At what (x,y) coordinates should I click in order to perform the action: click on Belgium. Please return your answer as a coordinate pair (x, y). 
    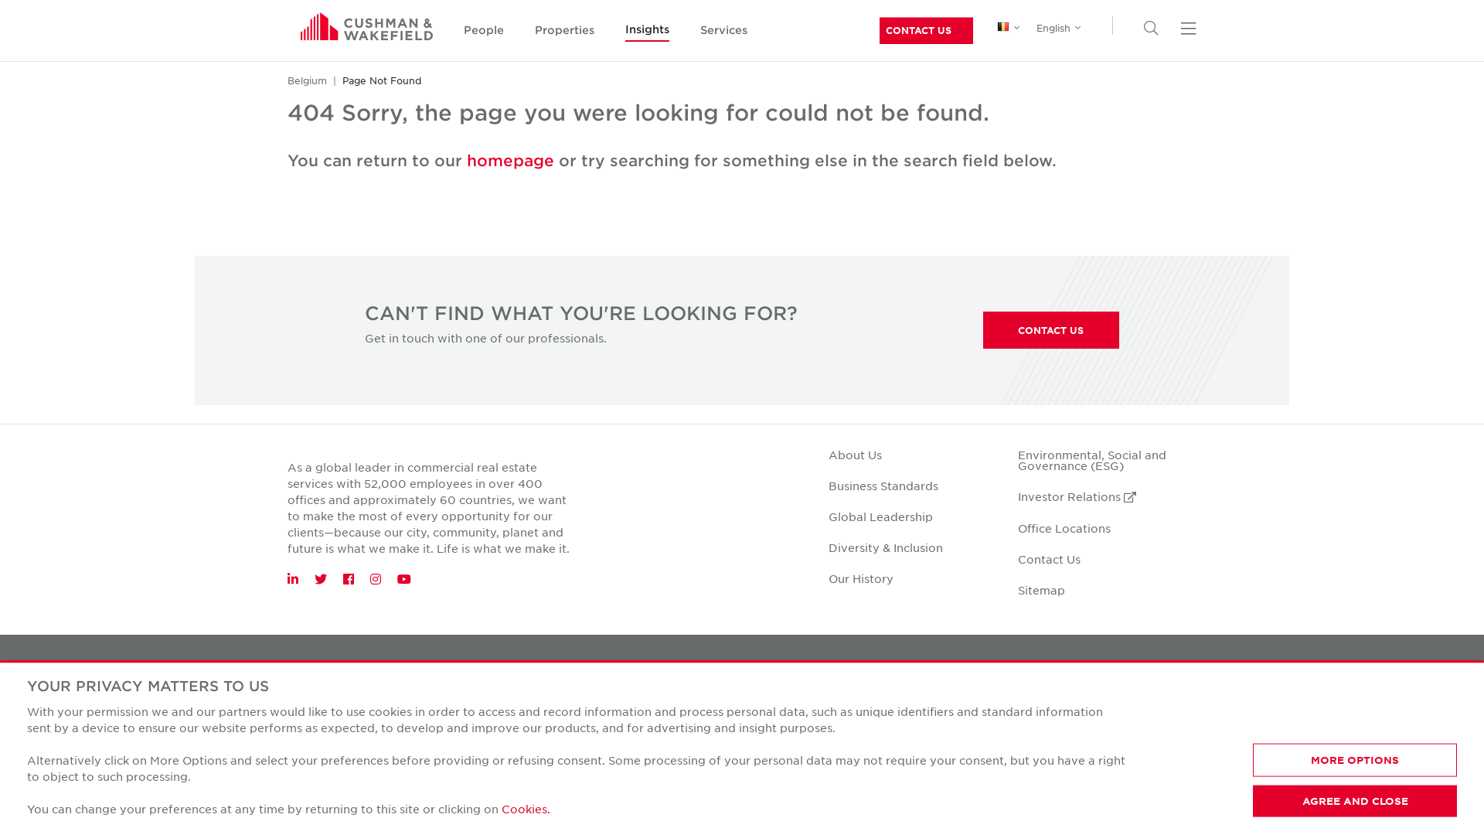
    Looking at the image, I should click on (308, 80).